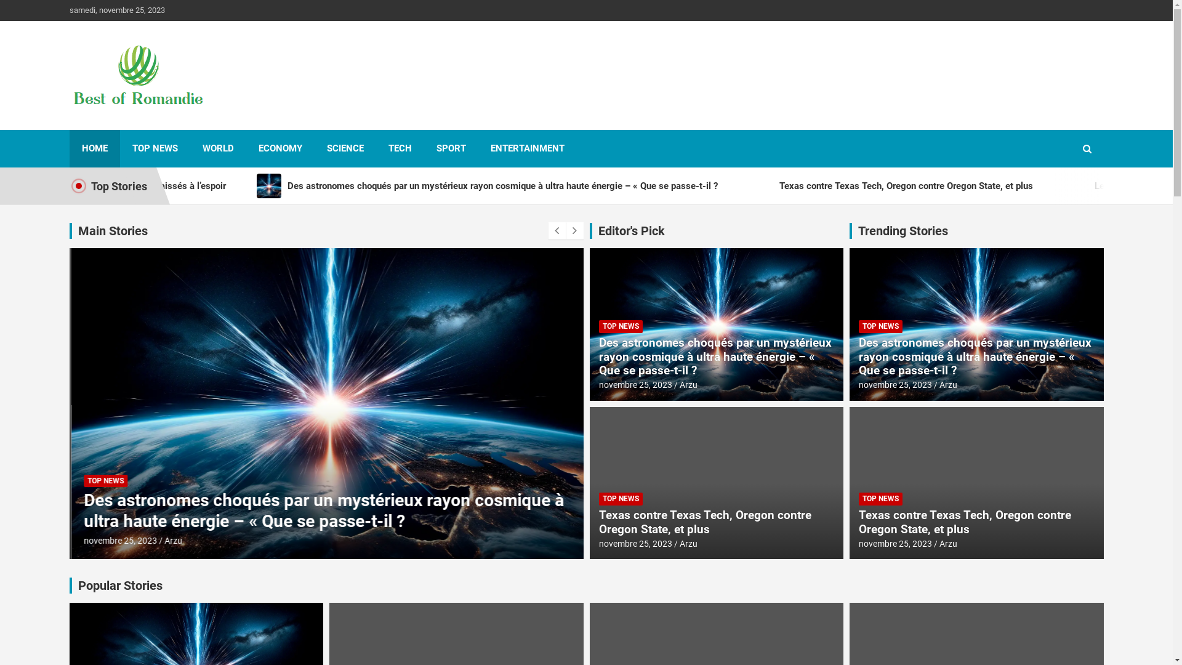  Describe the element at coordinates (118, 541) in the screenshot. I see `novembre 24, 2023` at that location.